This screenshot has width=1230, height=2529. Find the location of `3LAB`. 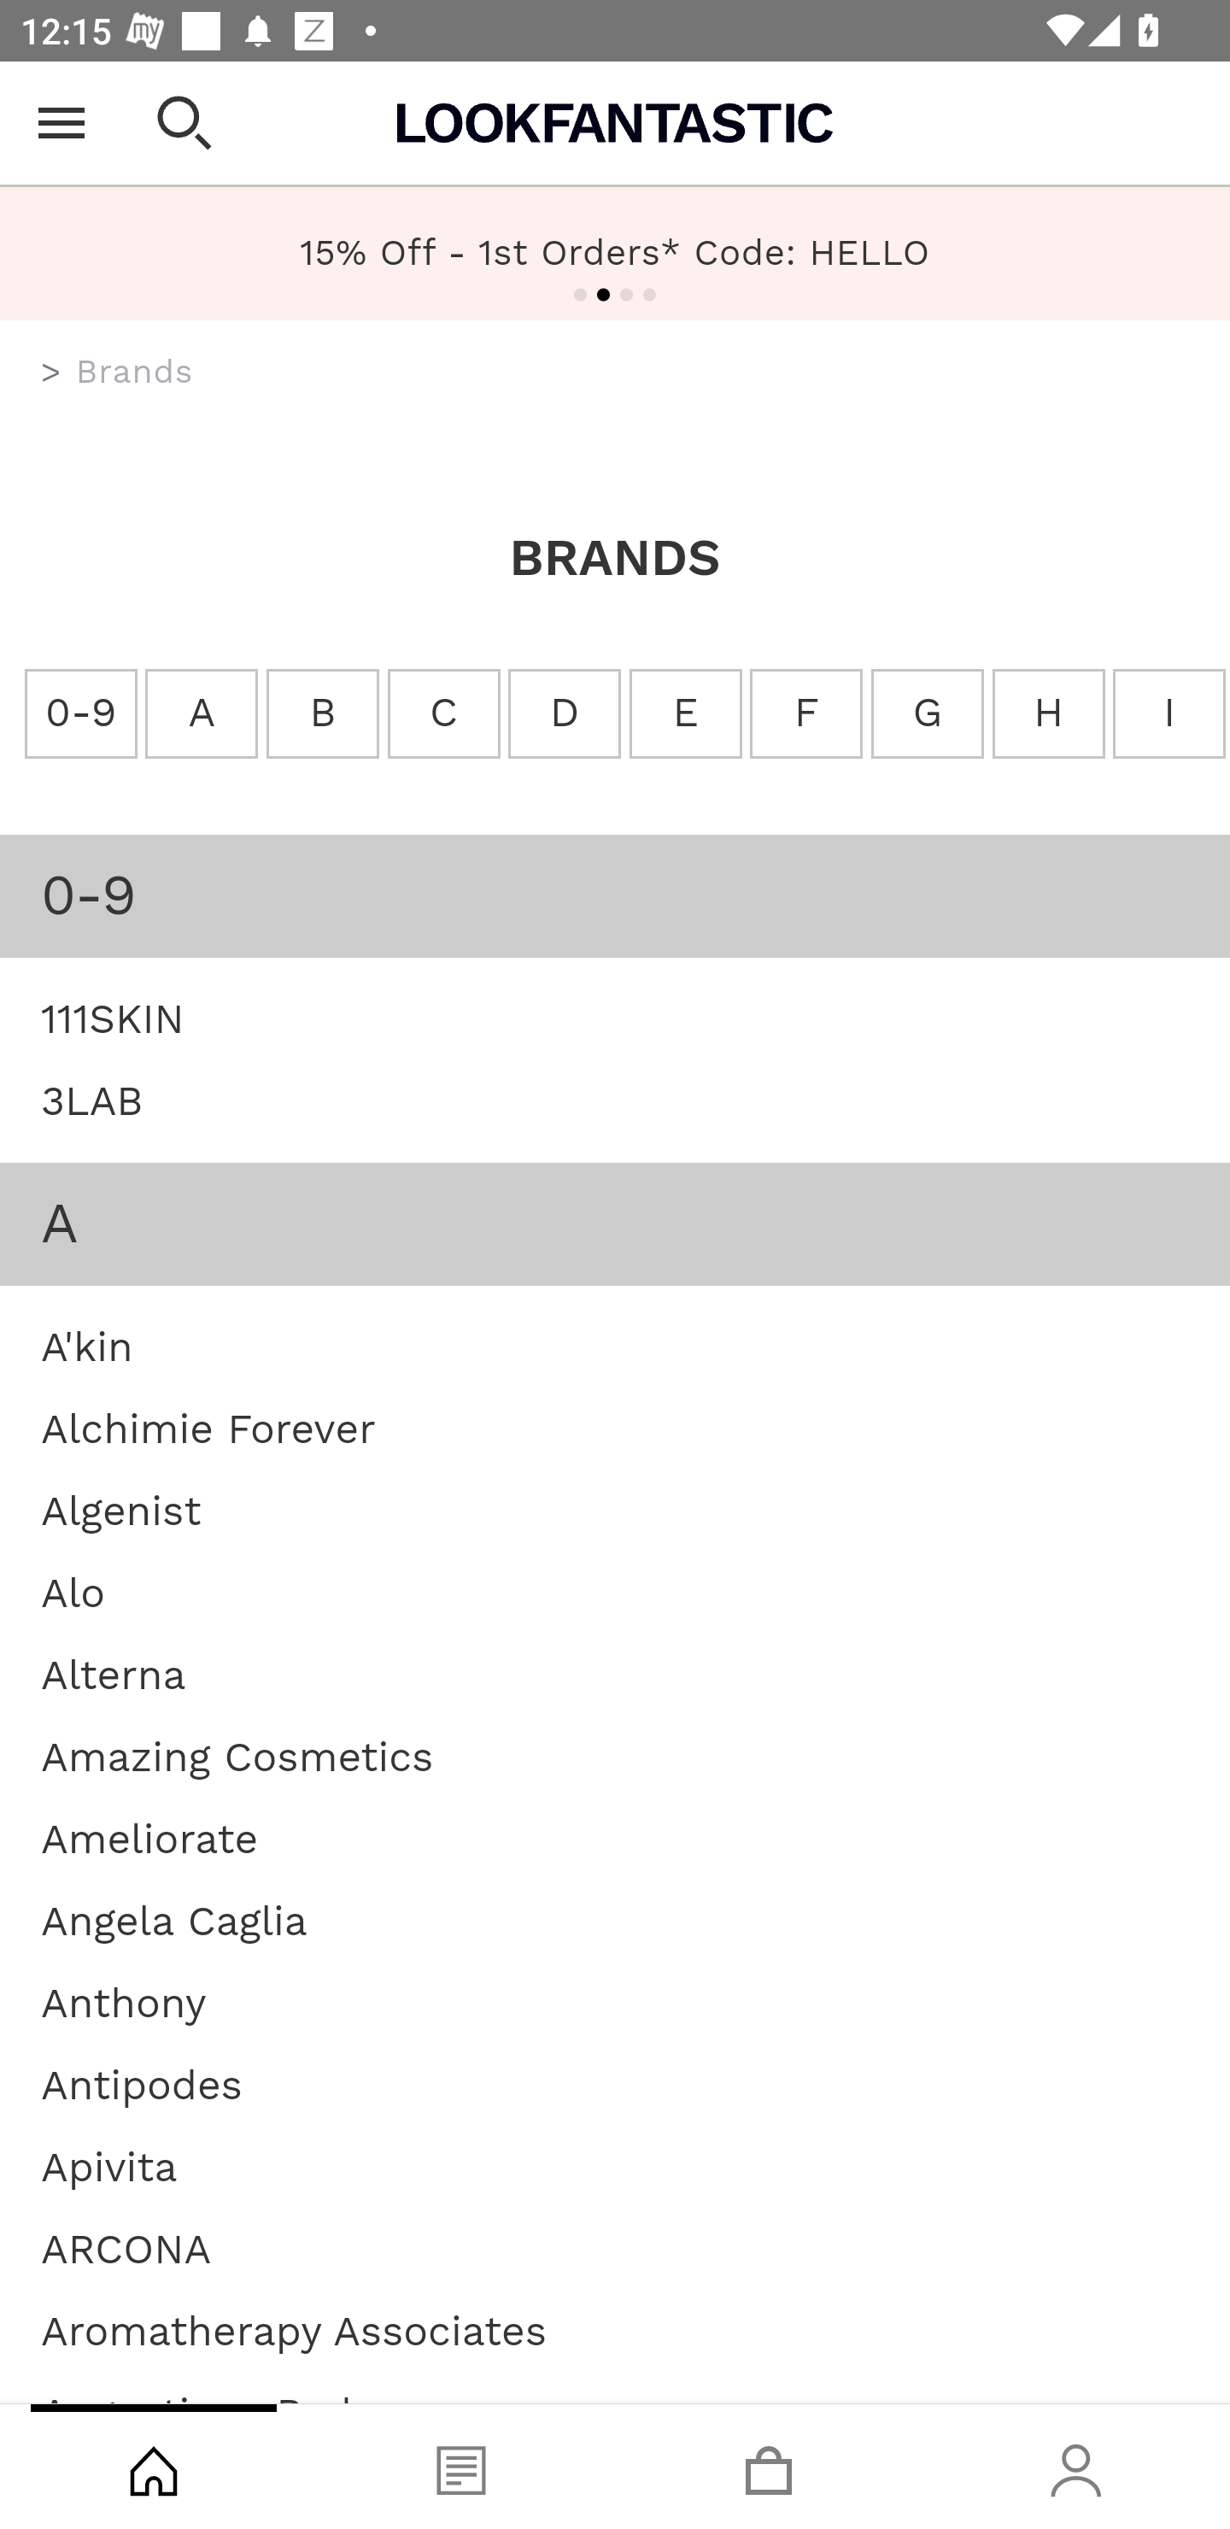

3LAB is located at coordinates (92, 1100).